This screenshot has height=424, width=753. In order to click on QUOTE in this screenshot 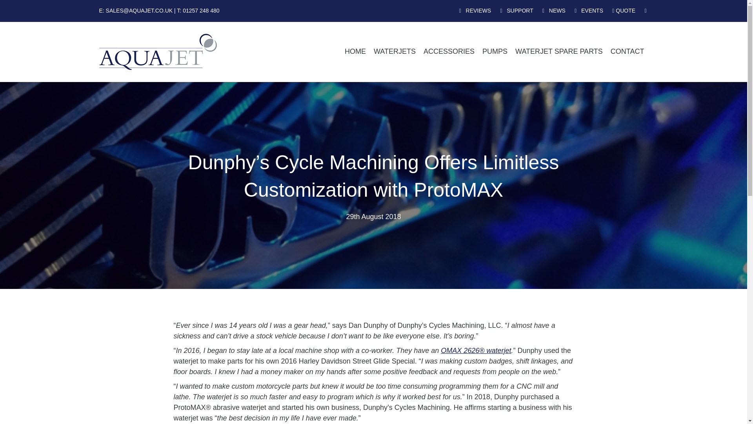, I will do `click(624, 10)`.